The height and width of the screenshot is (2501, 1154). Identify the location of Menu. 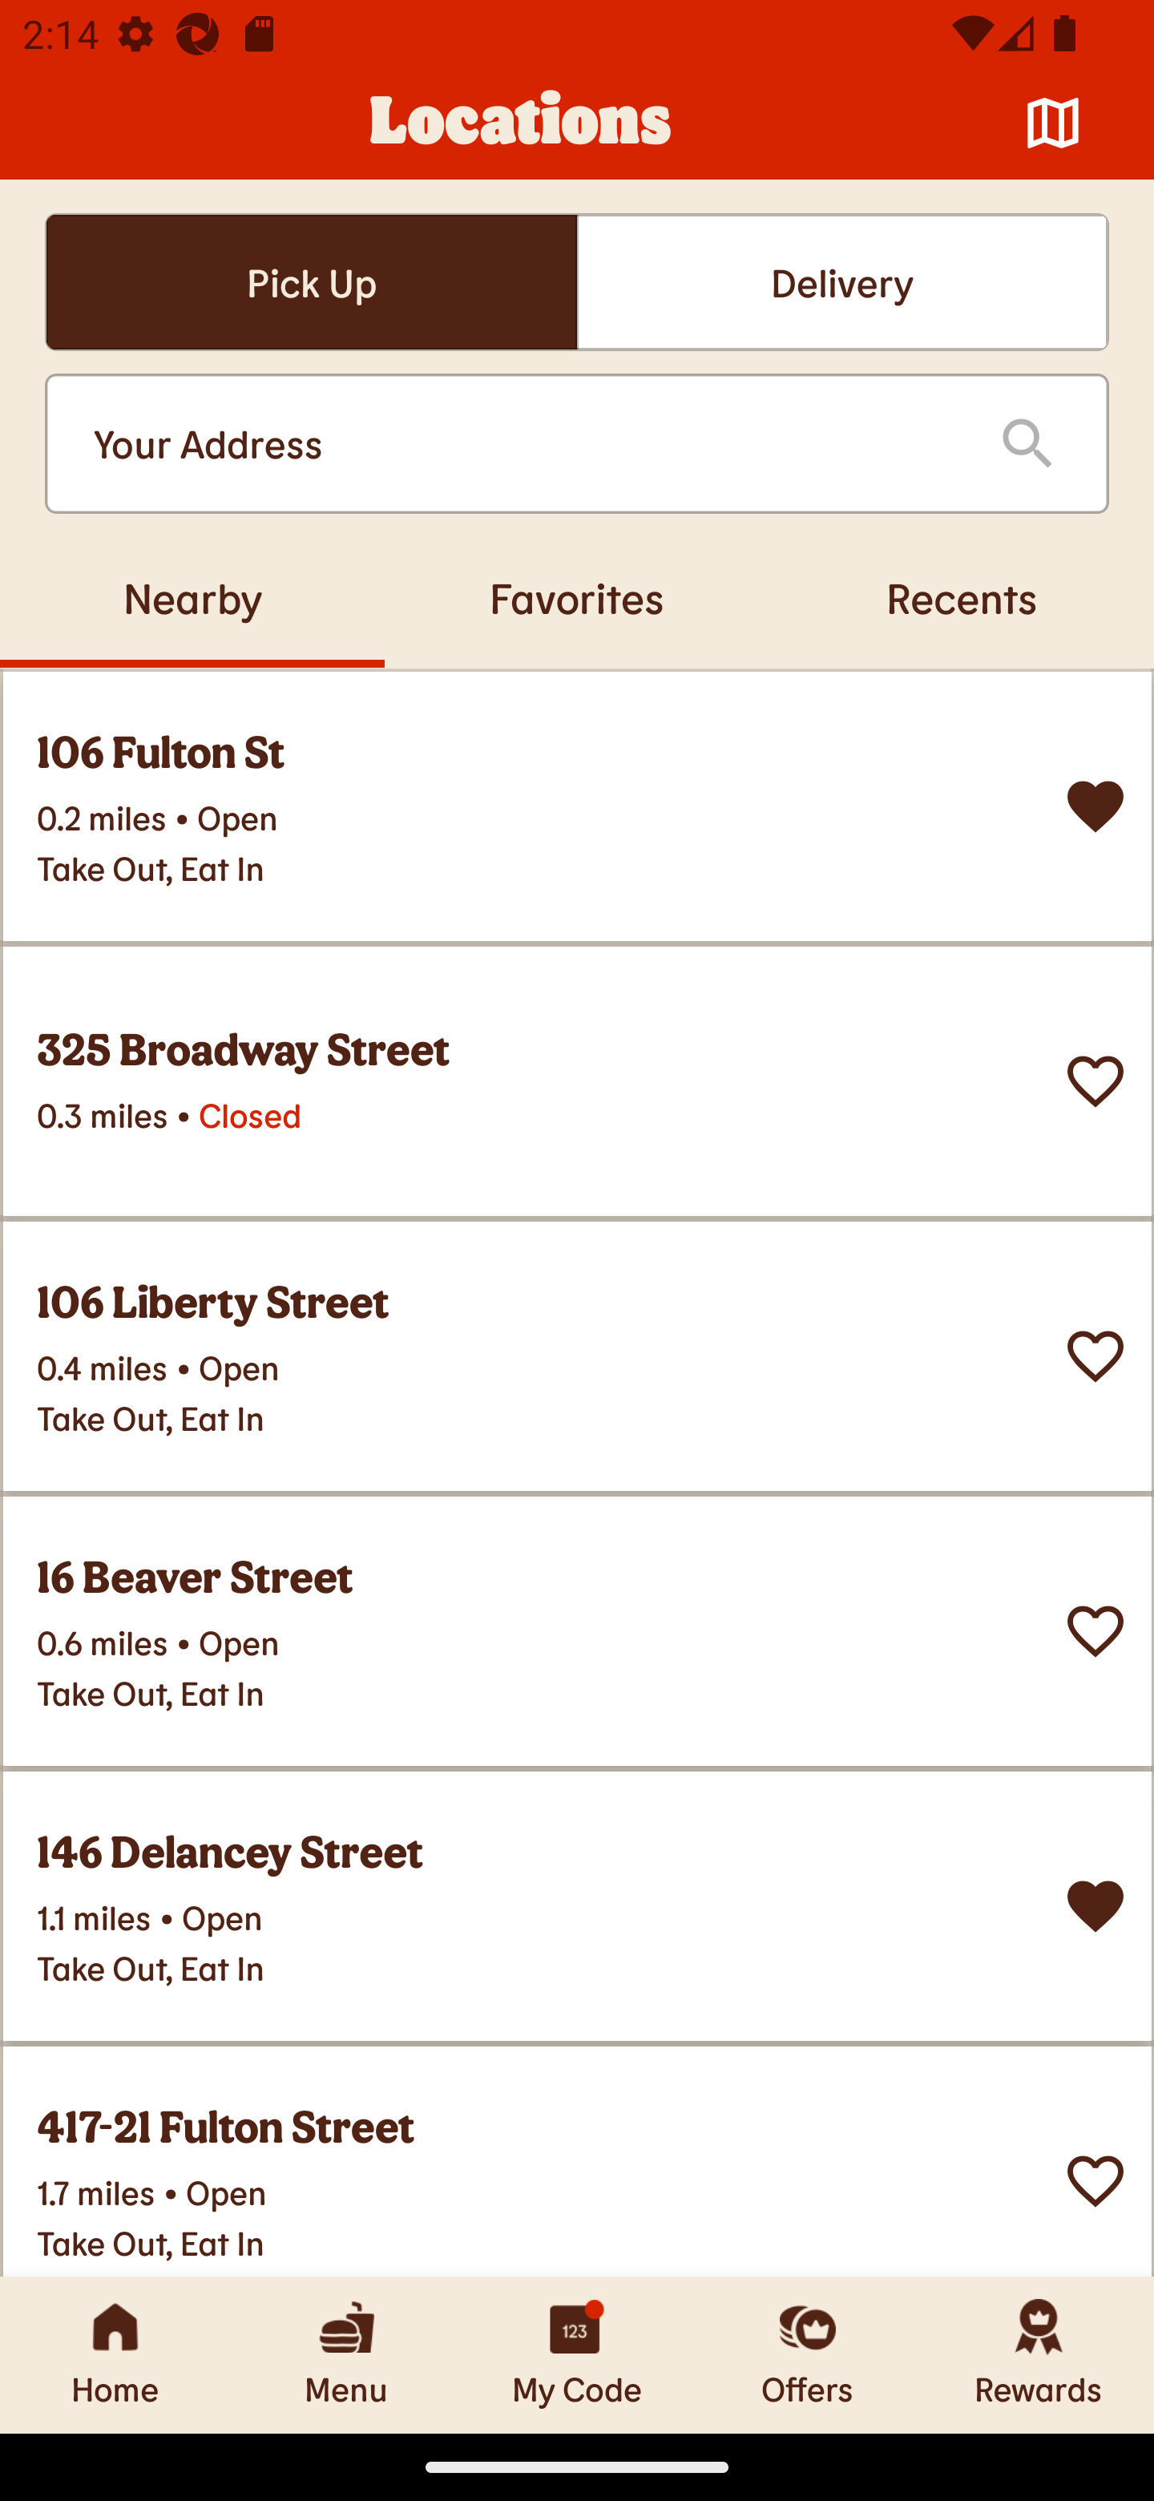
(346, 2354).